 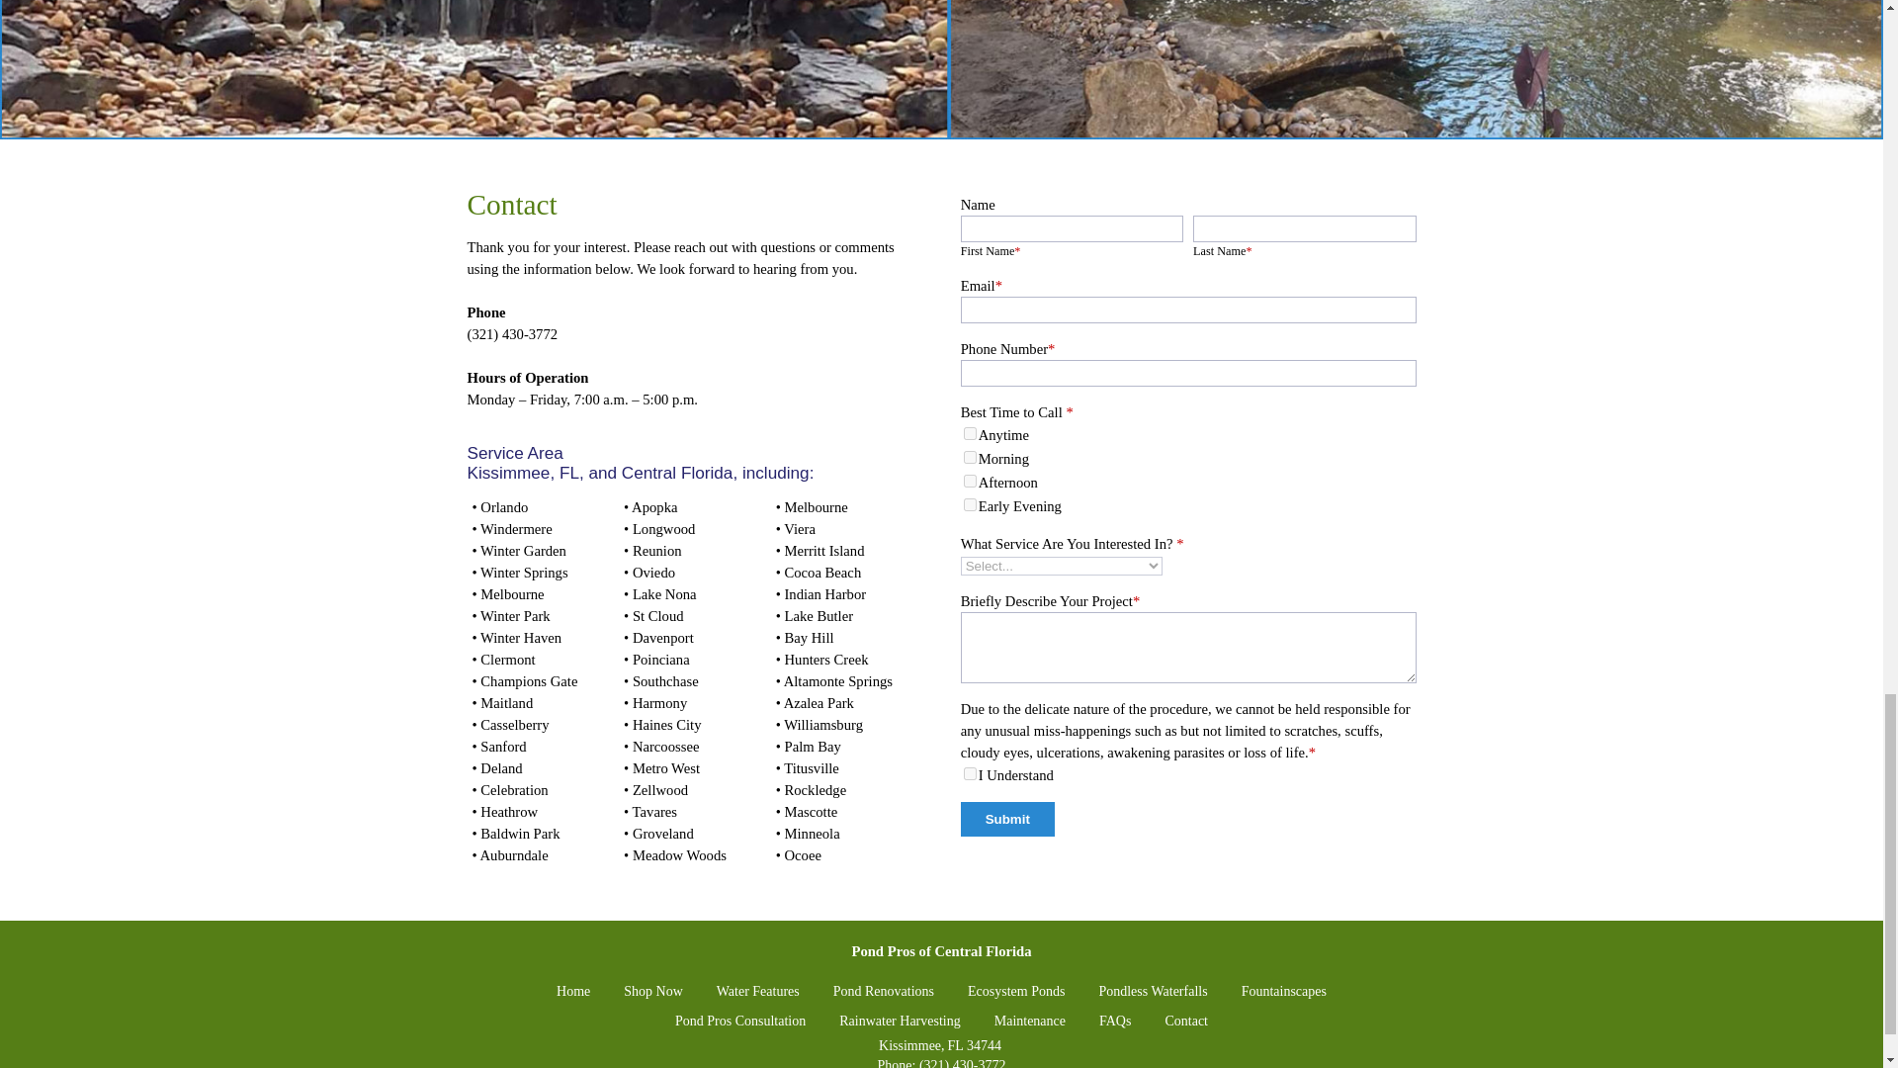 What do you see at coordinates (757, 992) in the screenshot?
I see `Water Features` at bounding box center [757, 992].